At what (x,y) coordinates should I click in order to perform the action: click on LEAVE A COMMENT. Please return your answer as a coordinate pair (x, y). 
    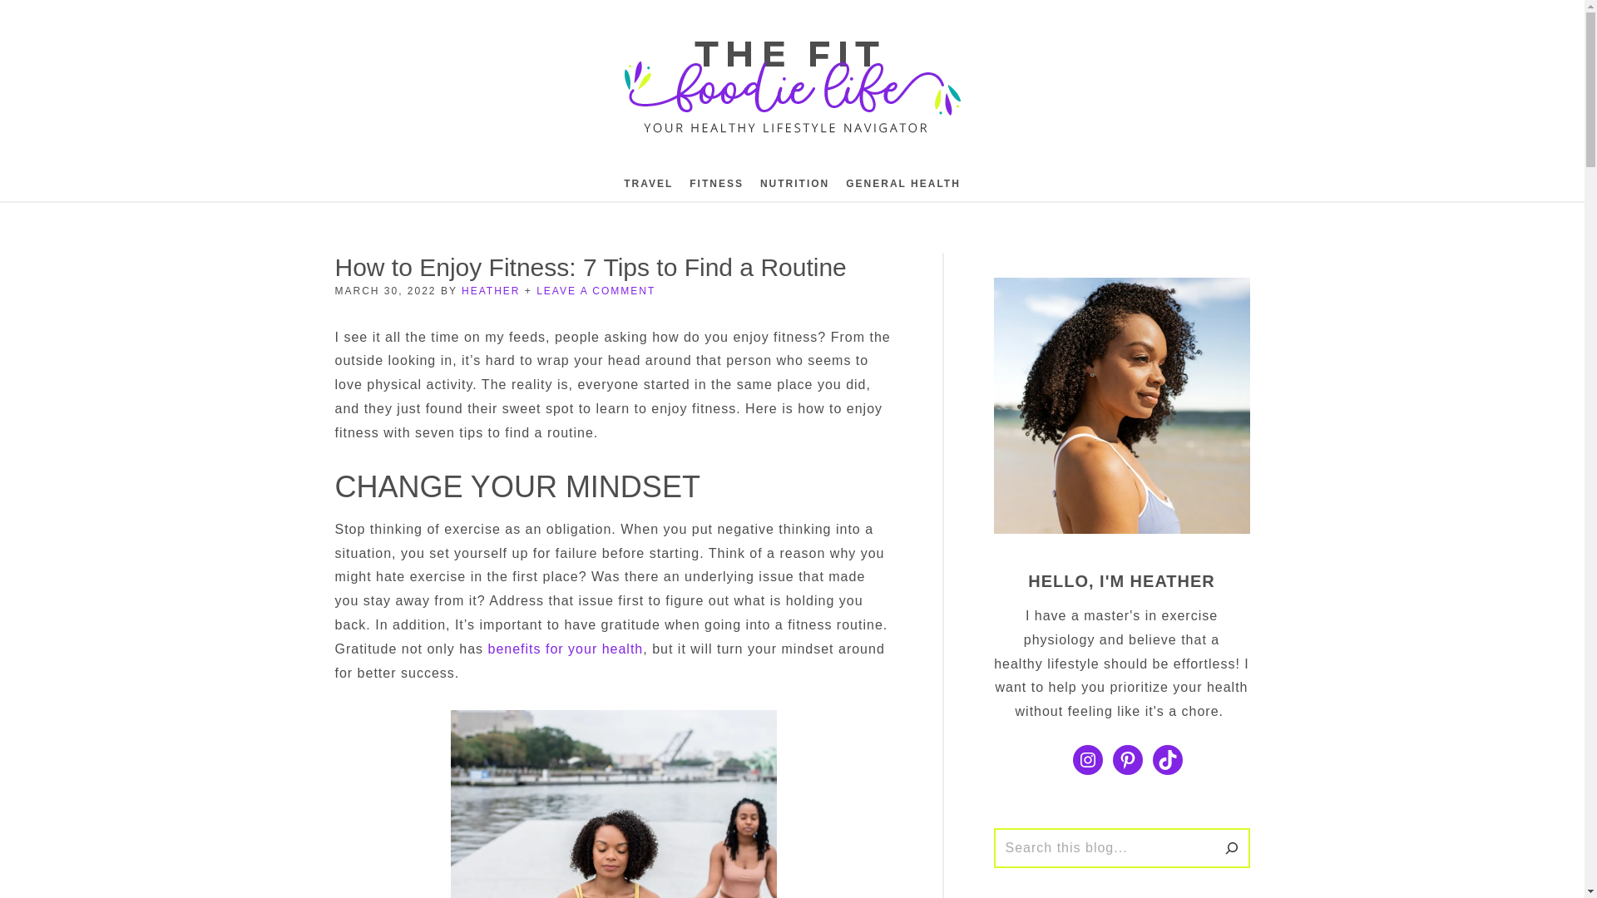
    Looking at the image, I should click on (596, 291).